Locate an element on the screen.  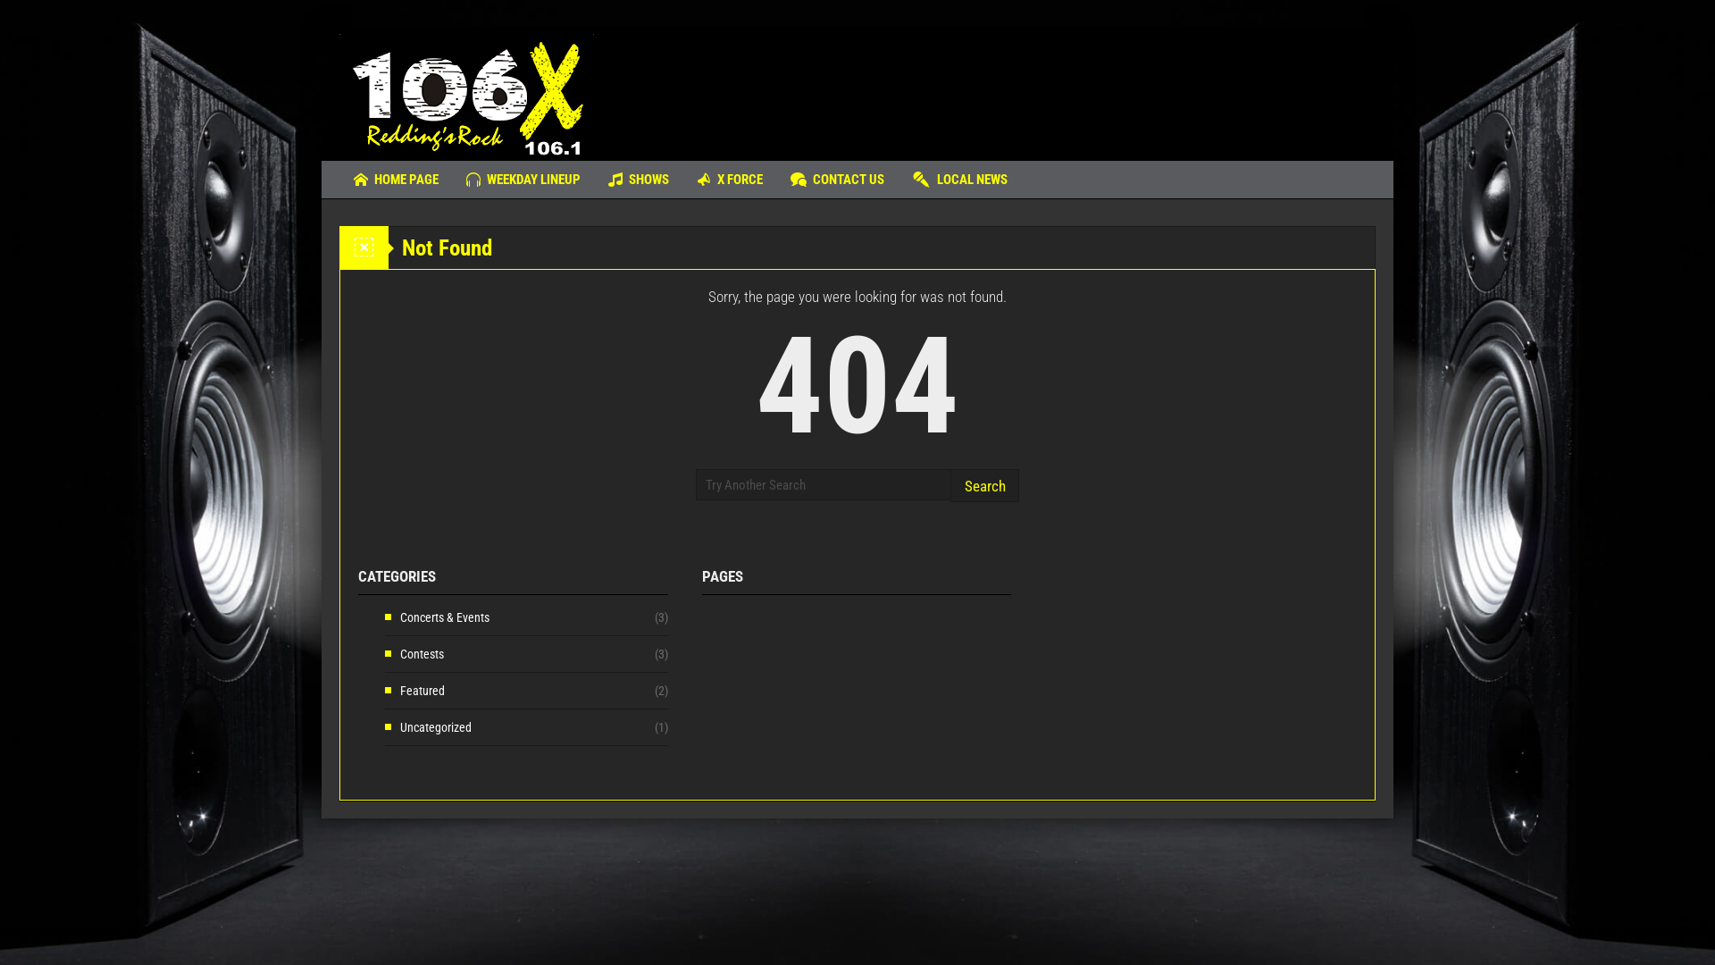
Search for: is located at coordinates (824, 484).